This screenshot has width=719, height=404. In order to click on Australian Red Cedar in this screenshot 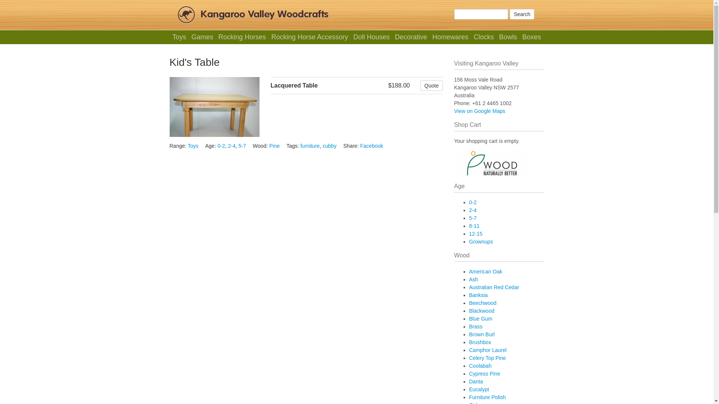, I will do `click(494, 287)`.